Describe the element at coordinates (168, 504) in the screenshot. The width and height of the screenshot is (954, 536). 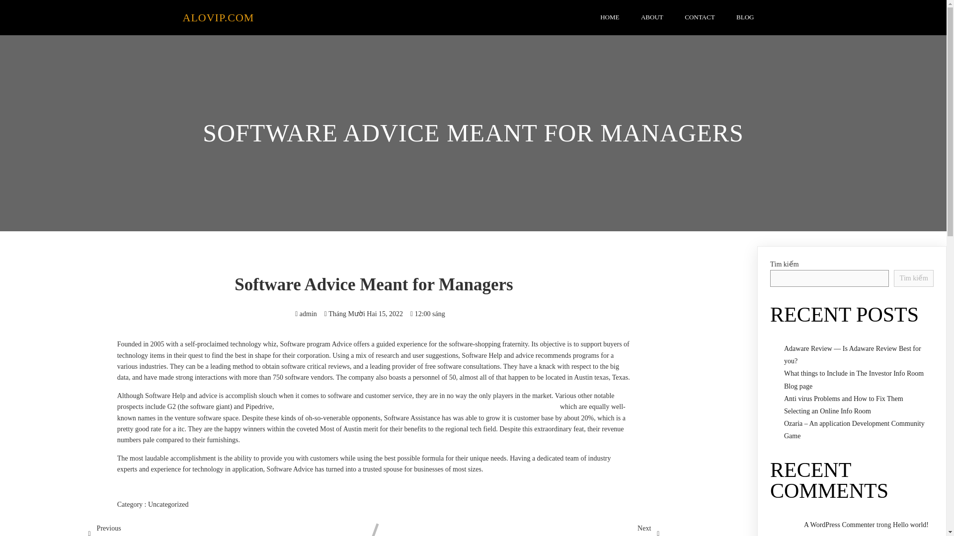
I see `Uncategorized` at that location.